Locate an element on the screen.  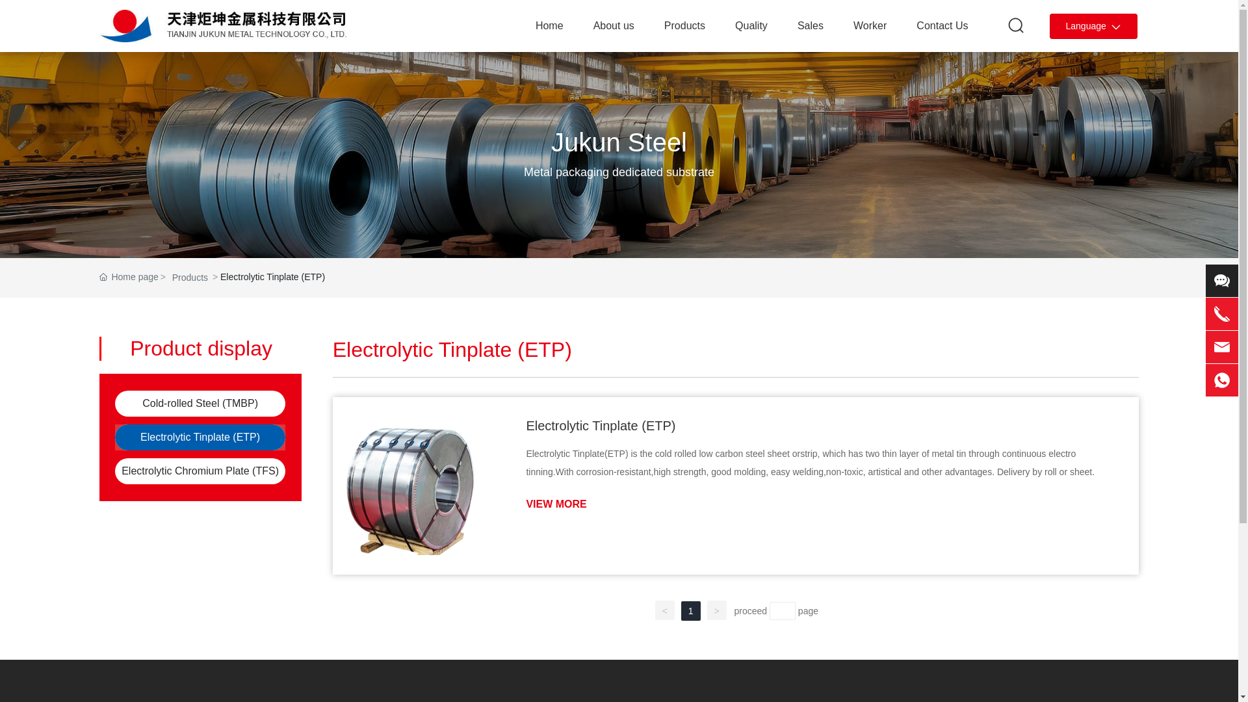
Jukun Steel is located at coordinates (619, 129).